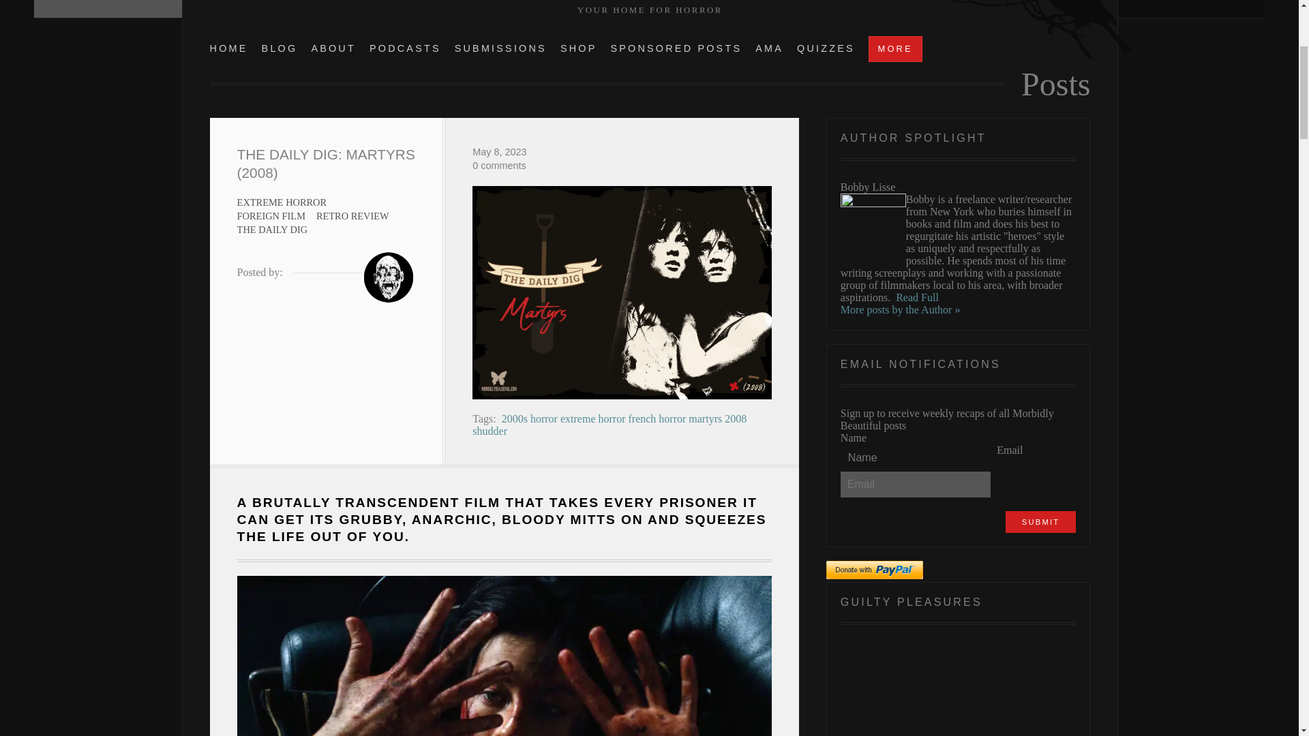  Describe the element at coordinates (229, 48) in the screenshot. I see `HOME` at that location.